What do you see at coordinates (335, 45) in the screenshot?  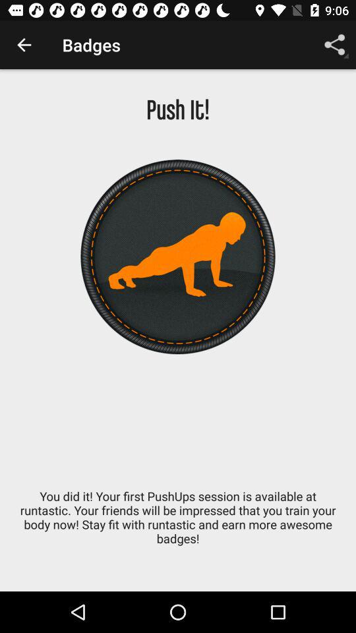 I see `turn off item next to badges item` at bounding box center [335, 45].